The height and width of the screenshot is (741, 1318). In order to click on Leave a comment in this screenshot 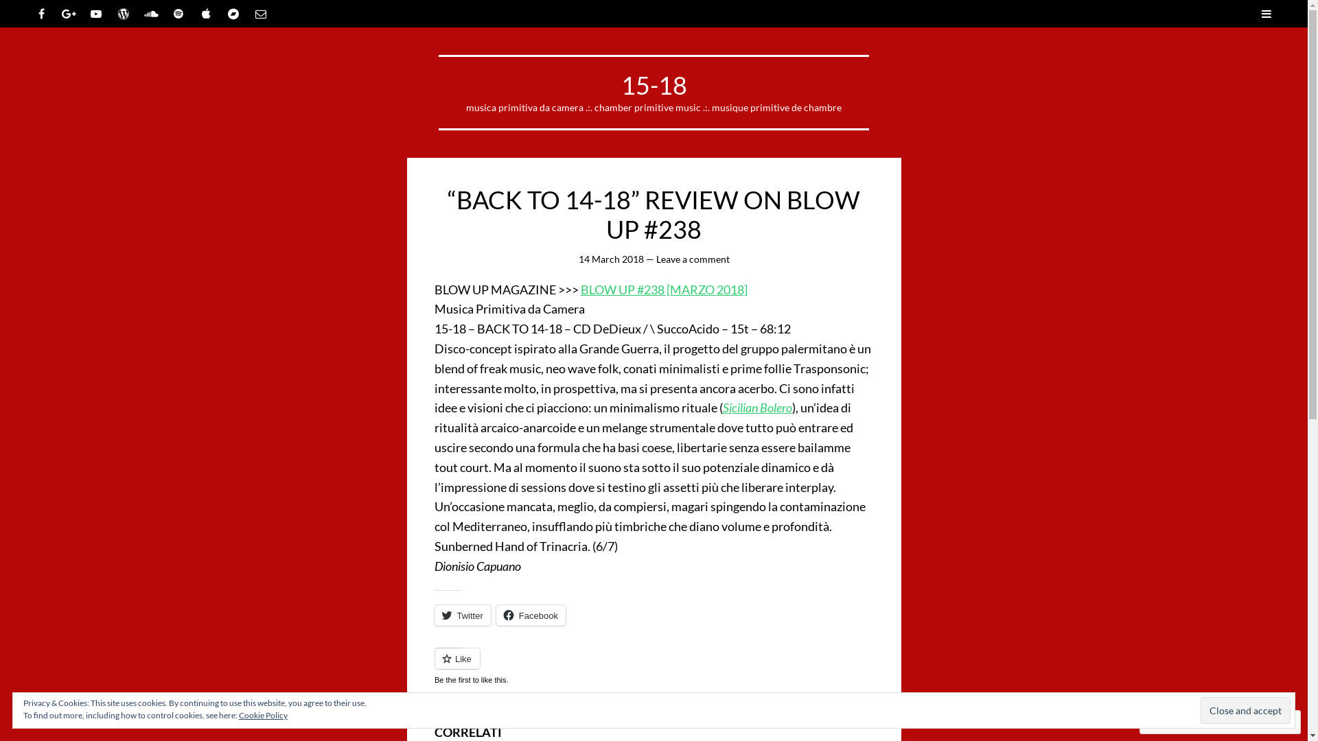, I will do `click(693, 259)`.